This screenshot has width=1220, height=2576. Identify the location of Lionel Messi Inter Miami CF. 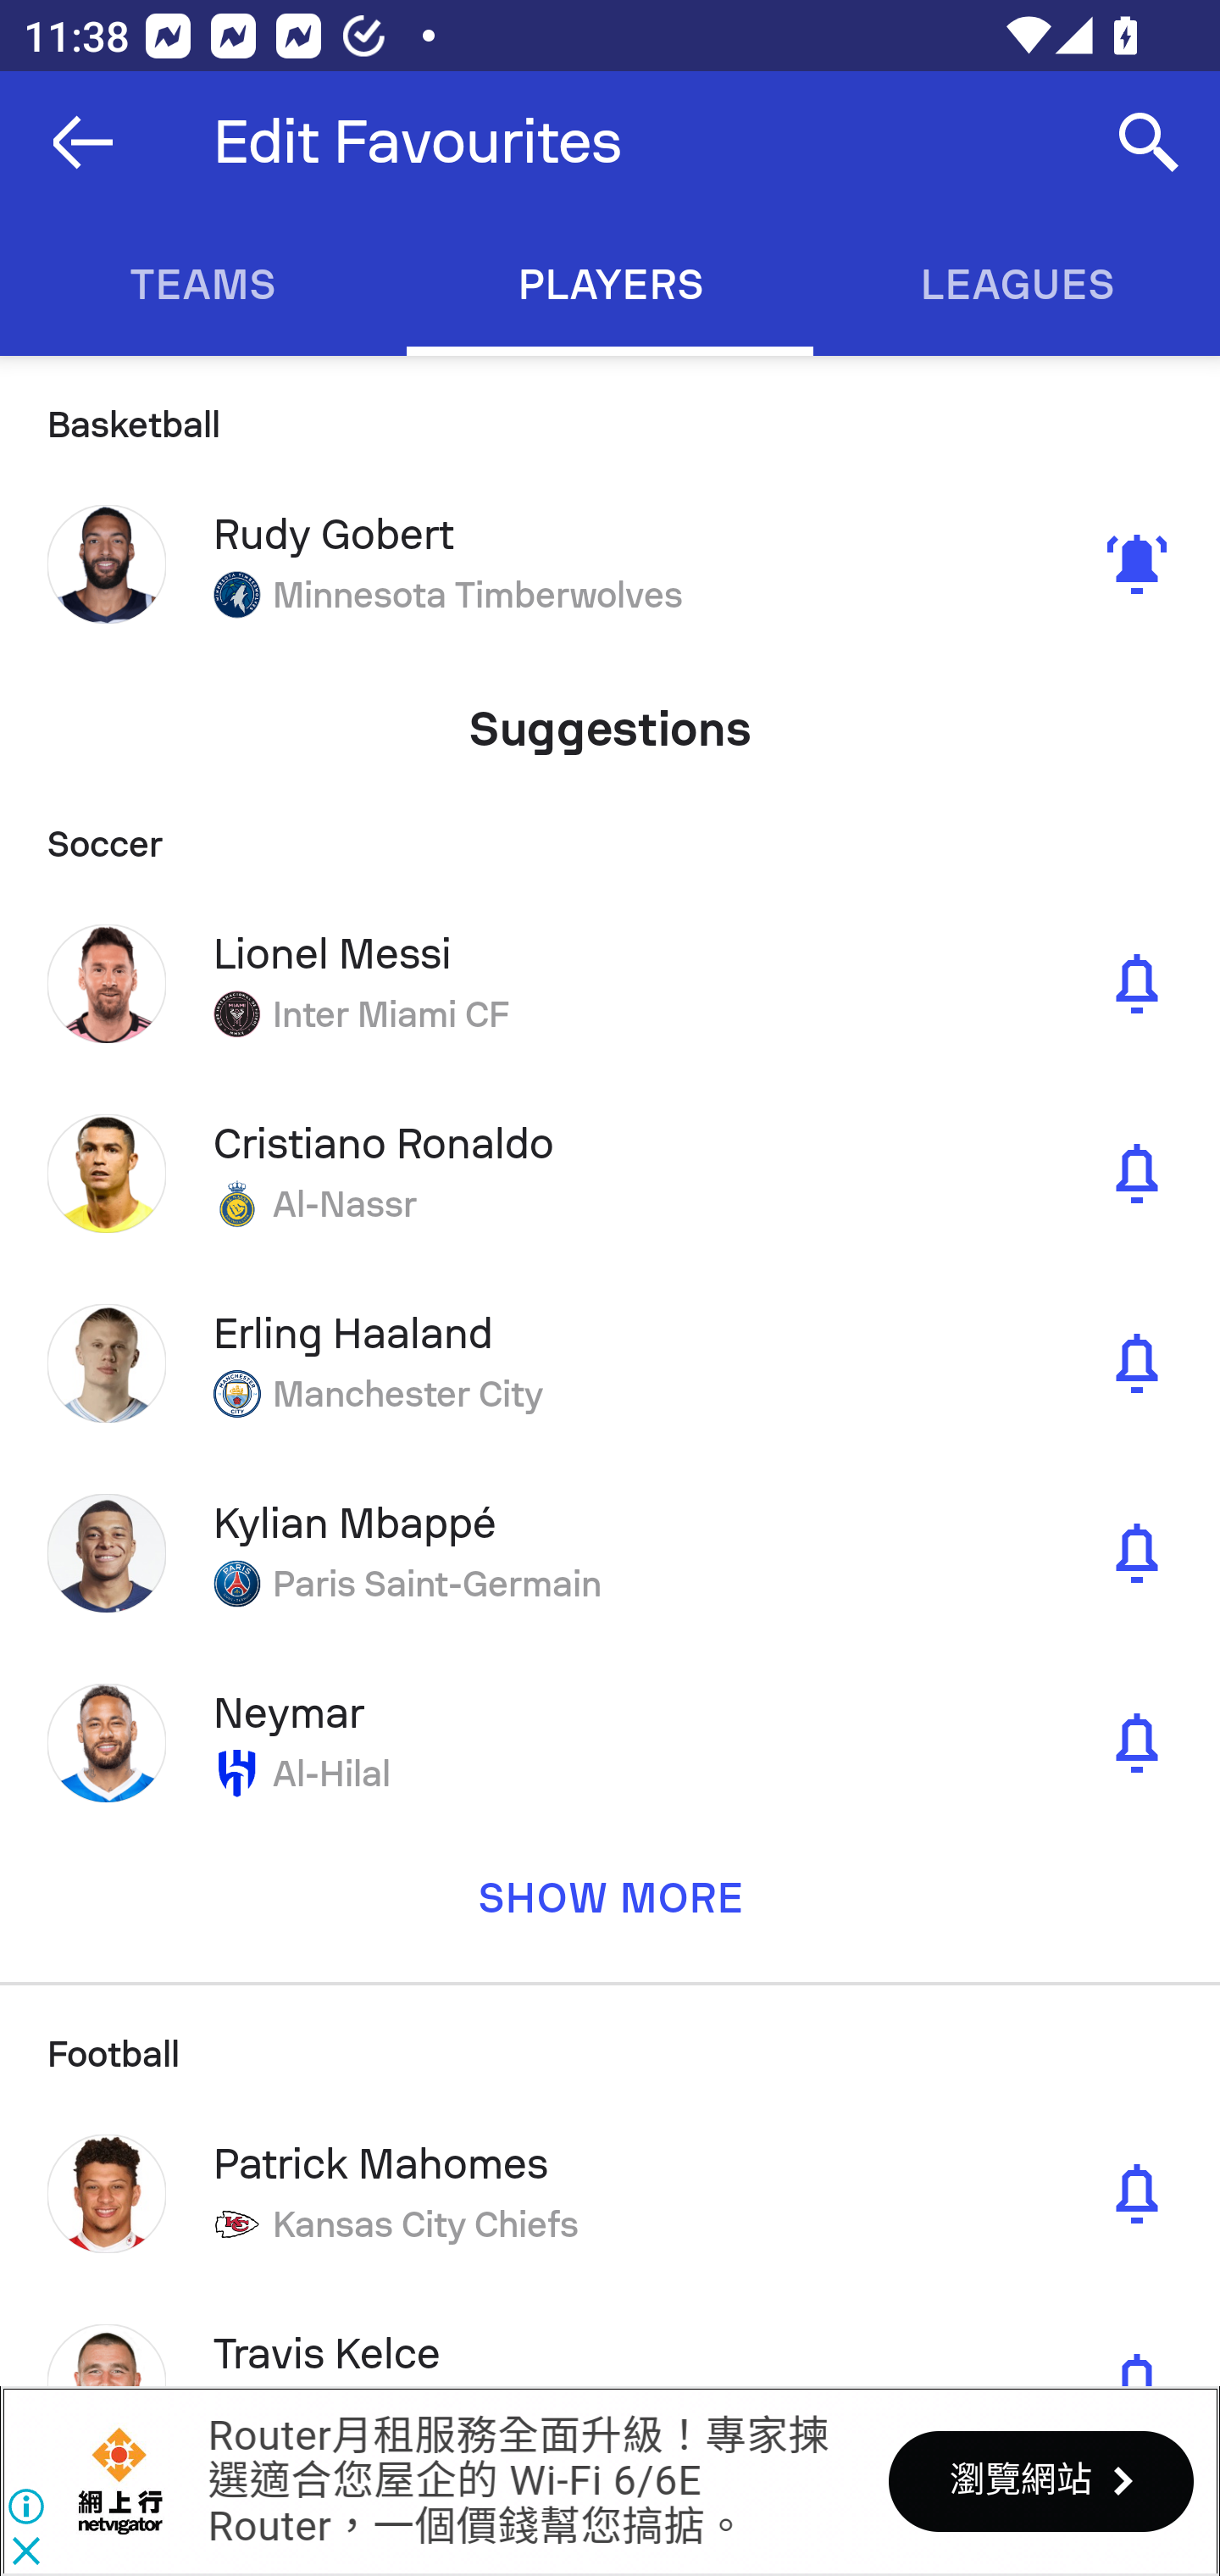
(610, 983).